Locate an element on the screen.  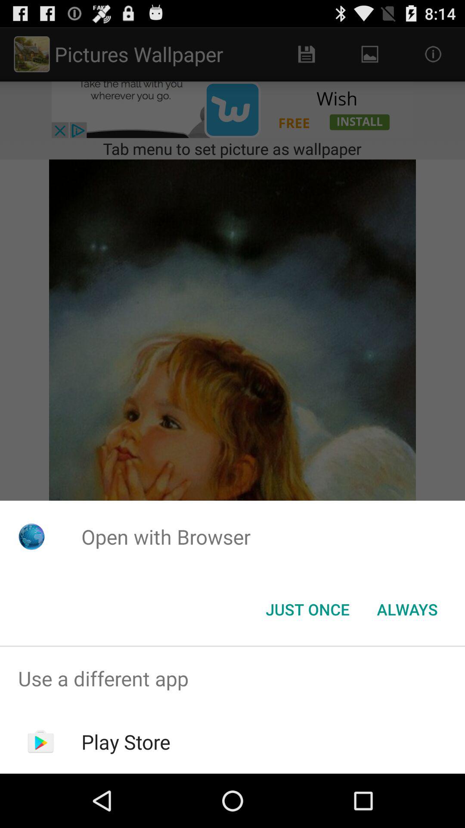
click always button is located at coordinates (407, 609).